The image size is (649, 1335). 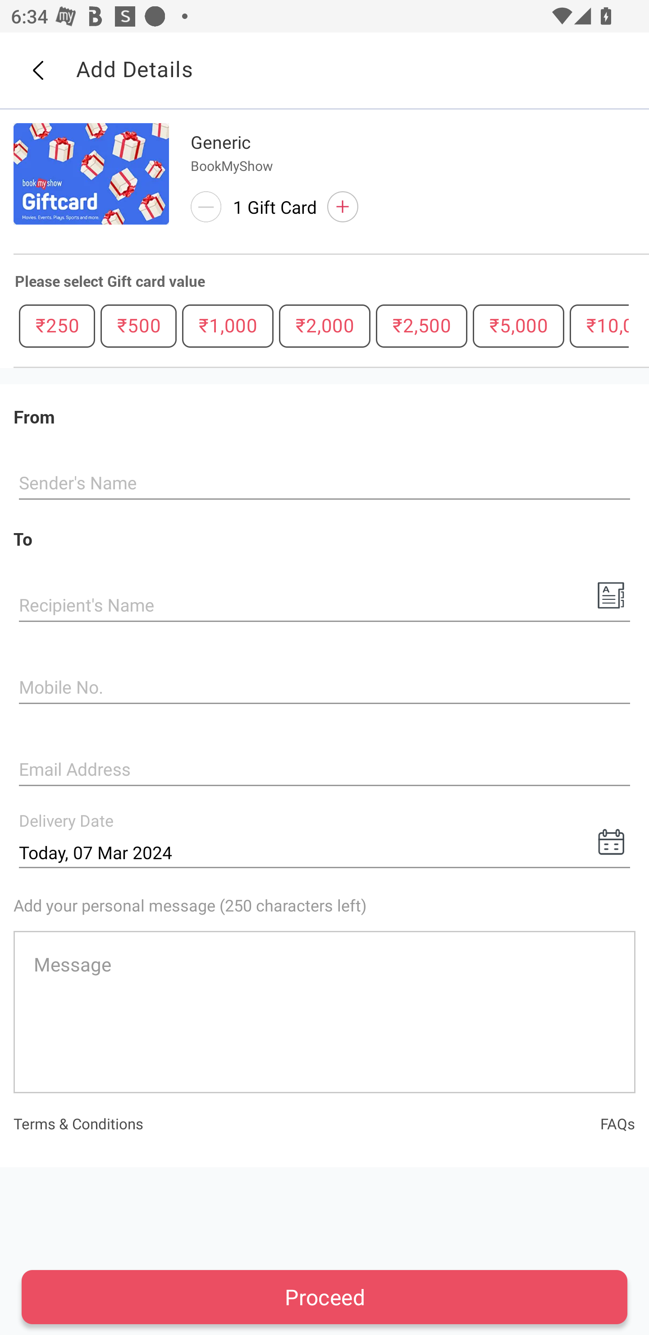 What do you see at coordinates (206, 207) in the screenshot?
I see `Minus` at bounding box center [206, 207].